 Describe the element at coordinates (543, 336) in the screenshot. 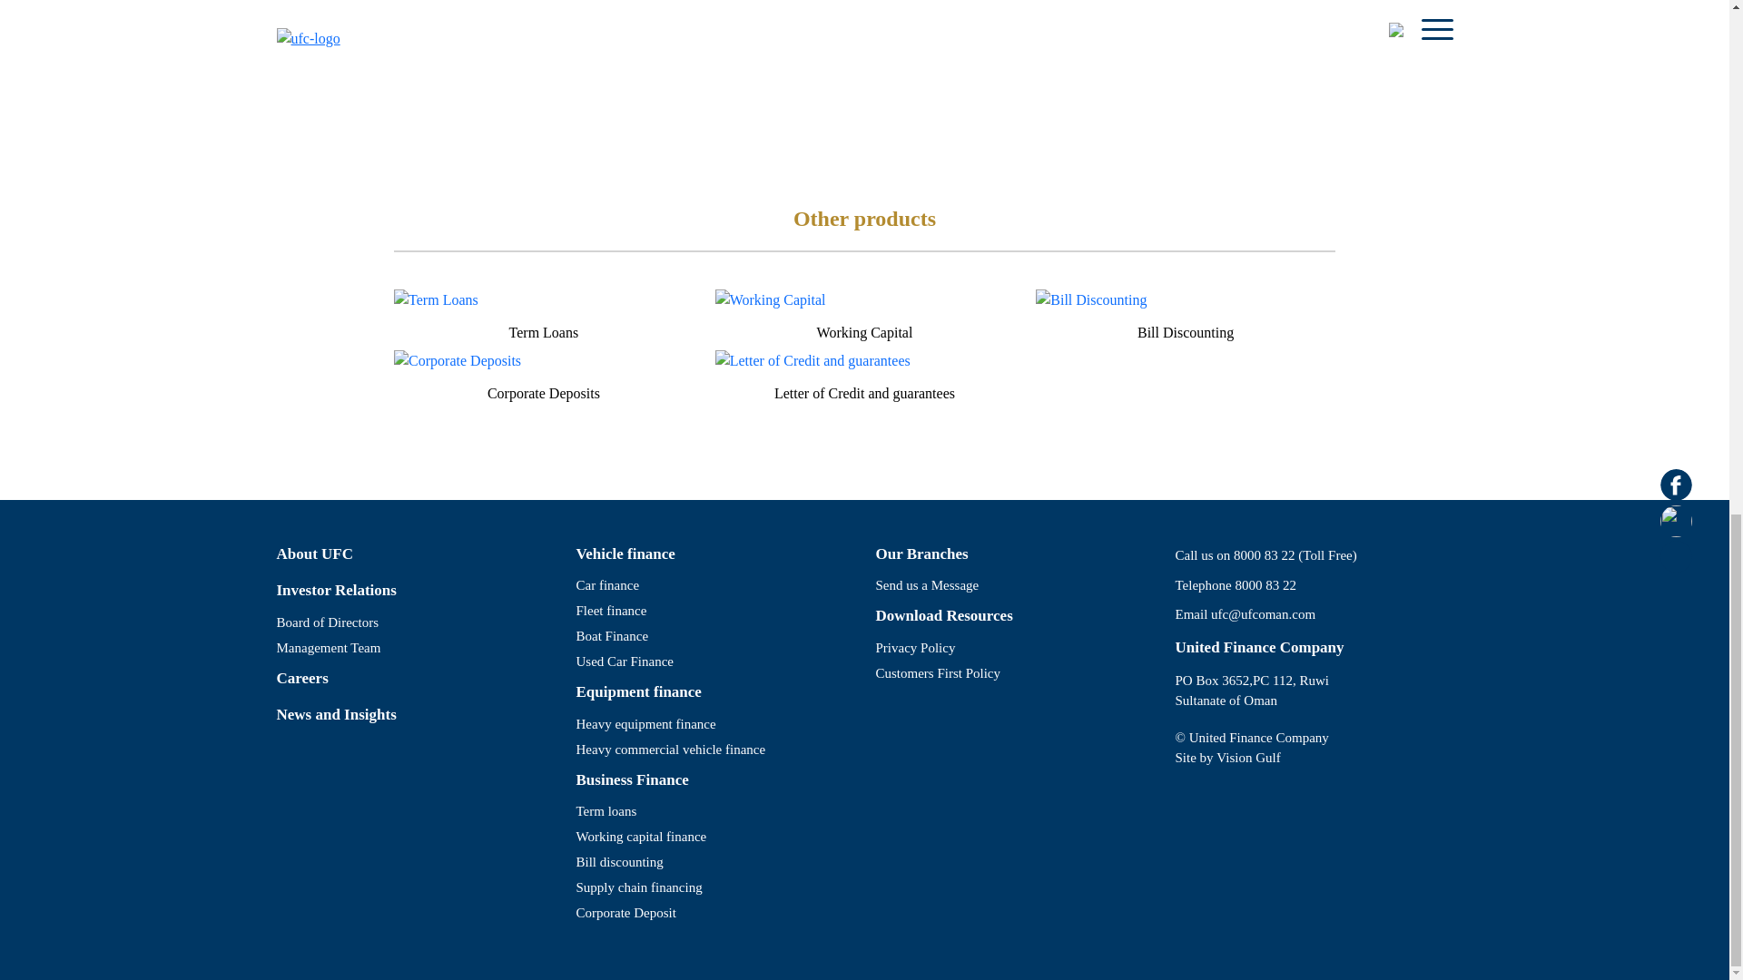

I see `Term Loans` at that location.